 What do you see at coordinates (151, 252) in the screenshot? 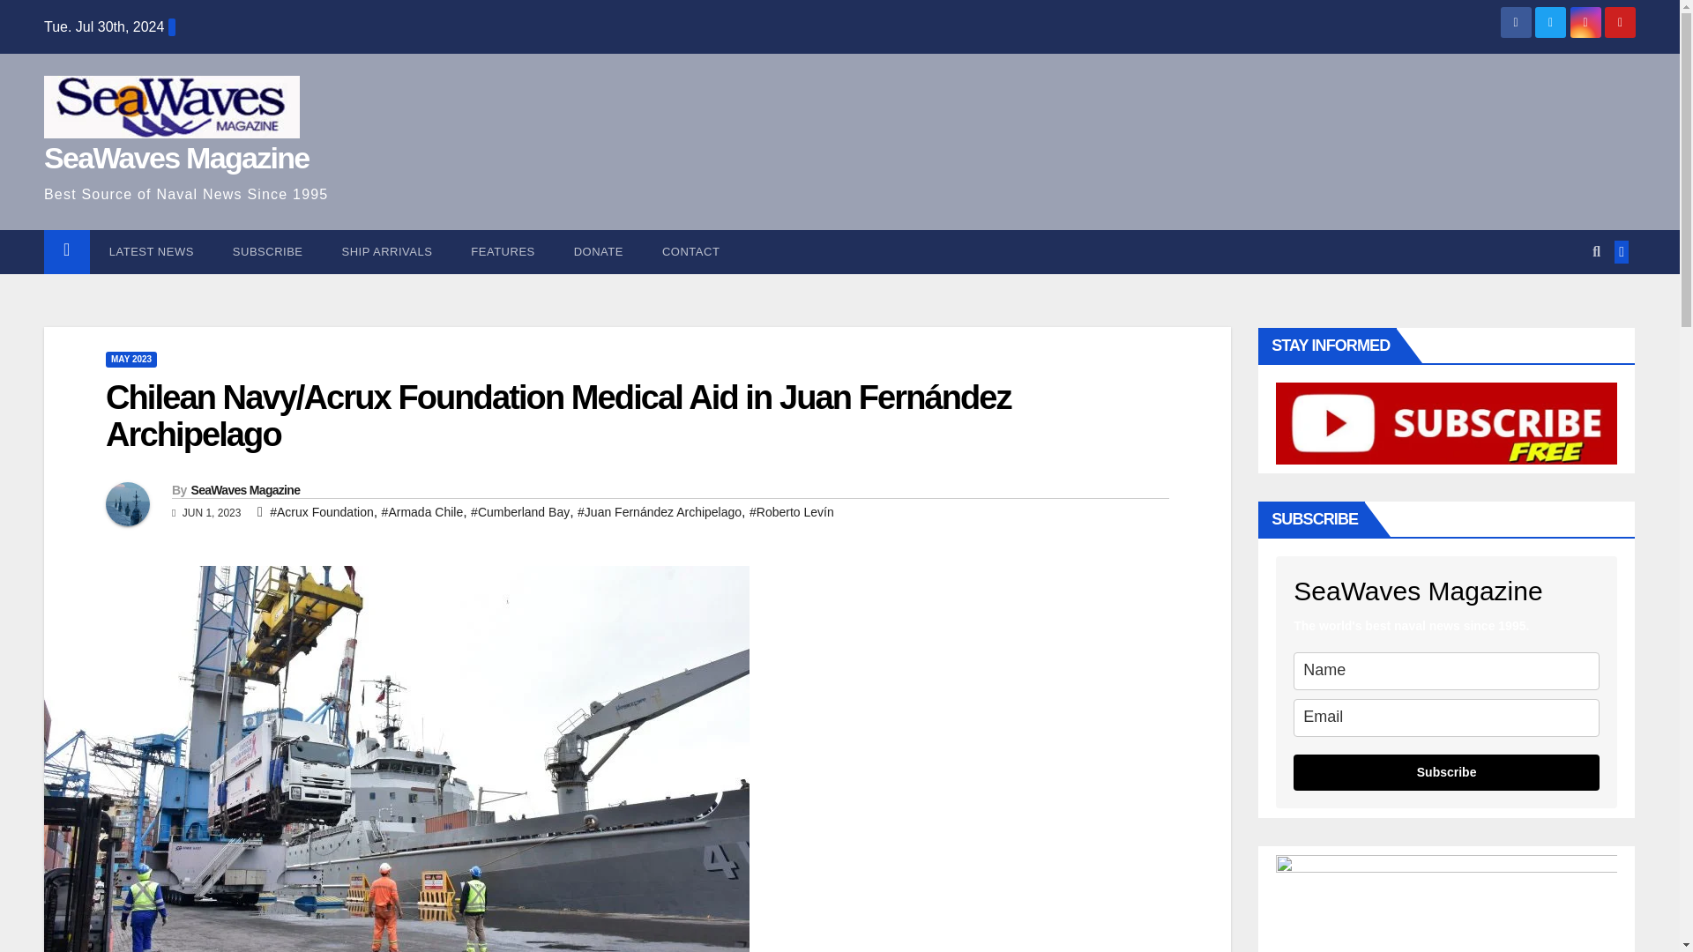
I see `Latest News` at bounding box center [151, 252].